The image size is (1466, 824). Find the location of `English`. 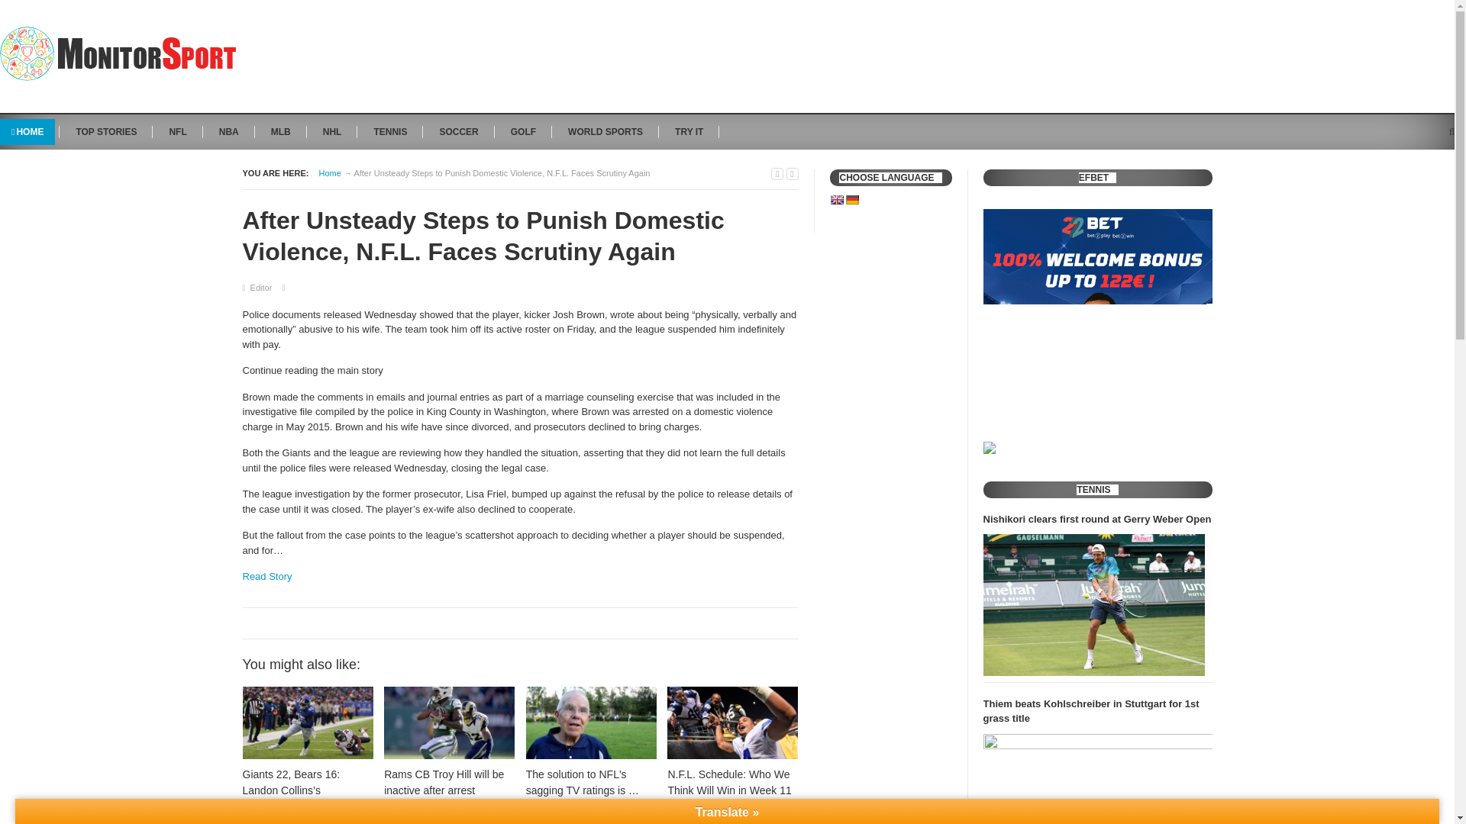

English is located at coordinates (836, 200).